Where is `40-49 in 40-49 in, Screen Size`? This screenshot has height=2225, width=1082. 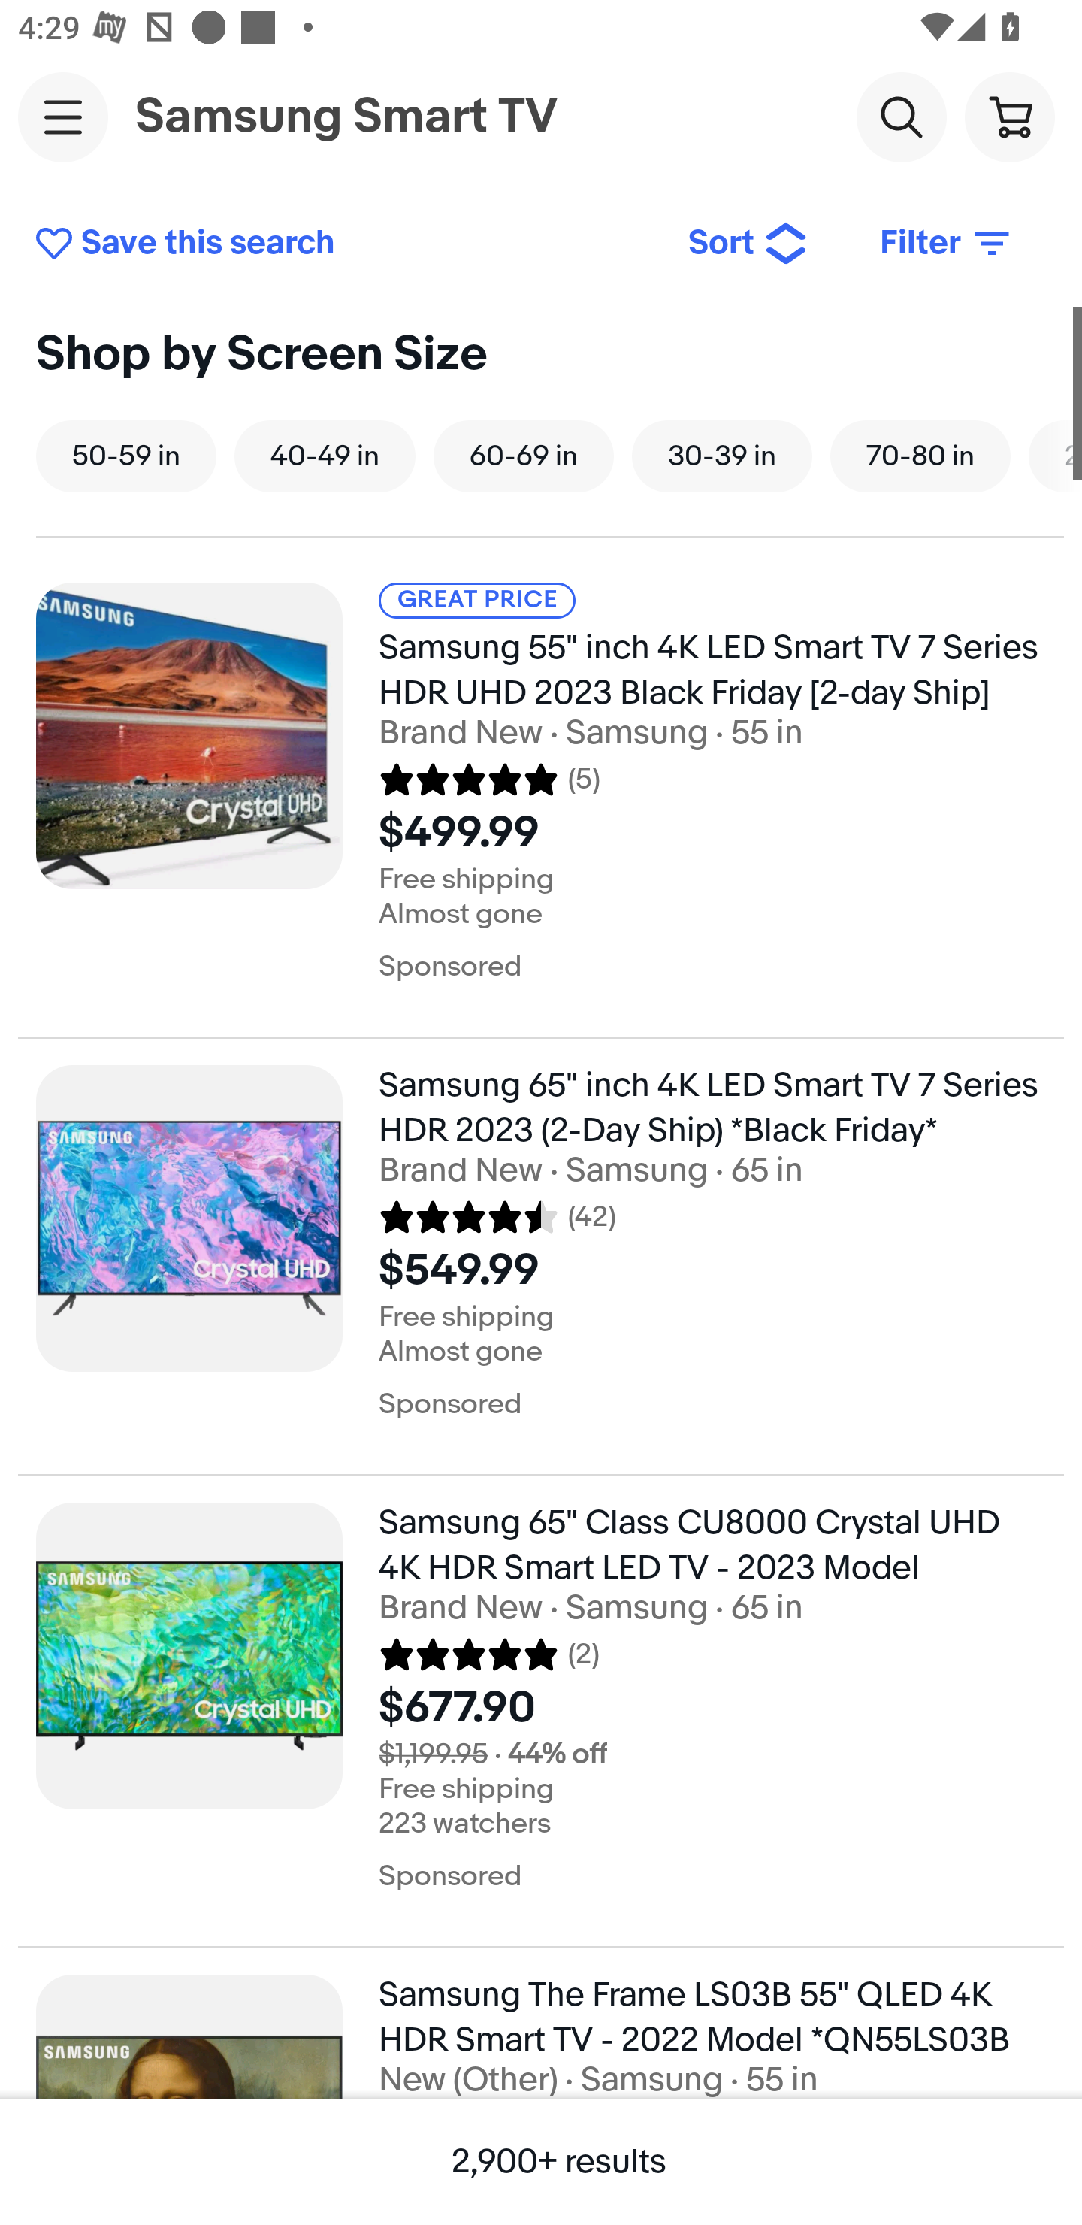
40-49 in 40-49 in, Screen Size is located at coordinates (325, 456).